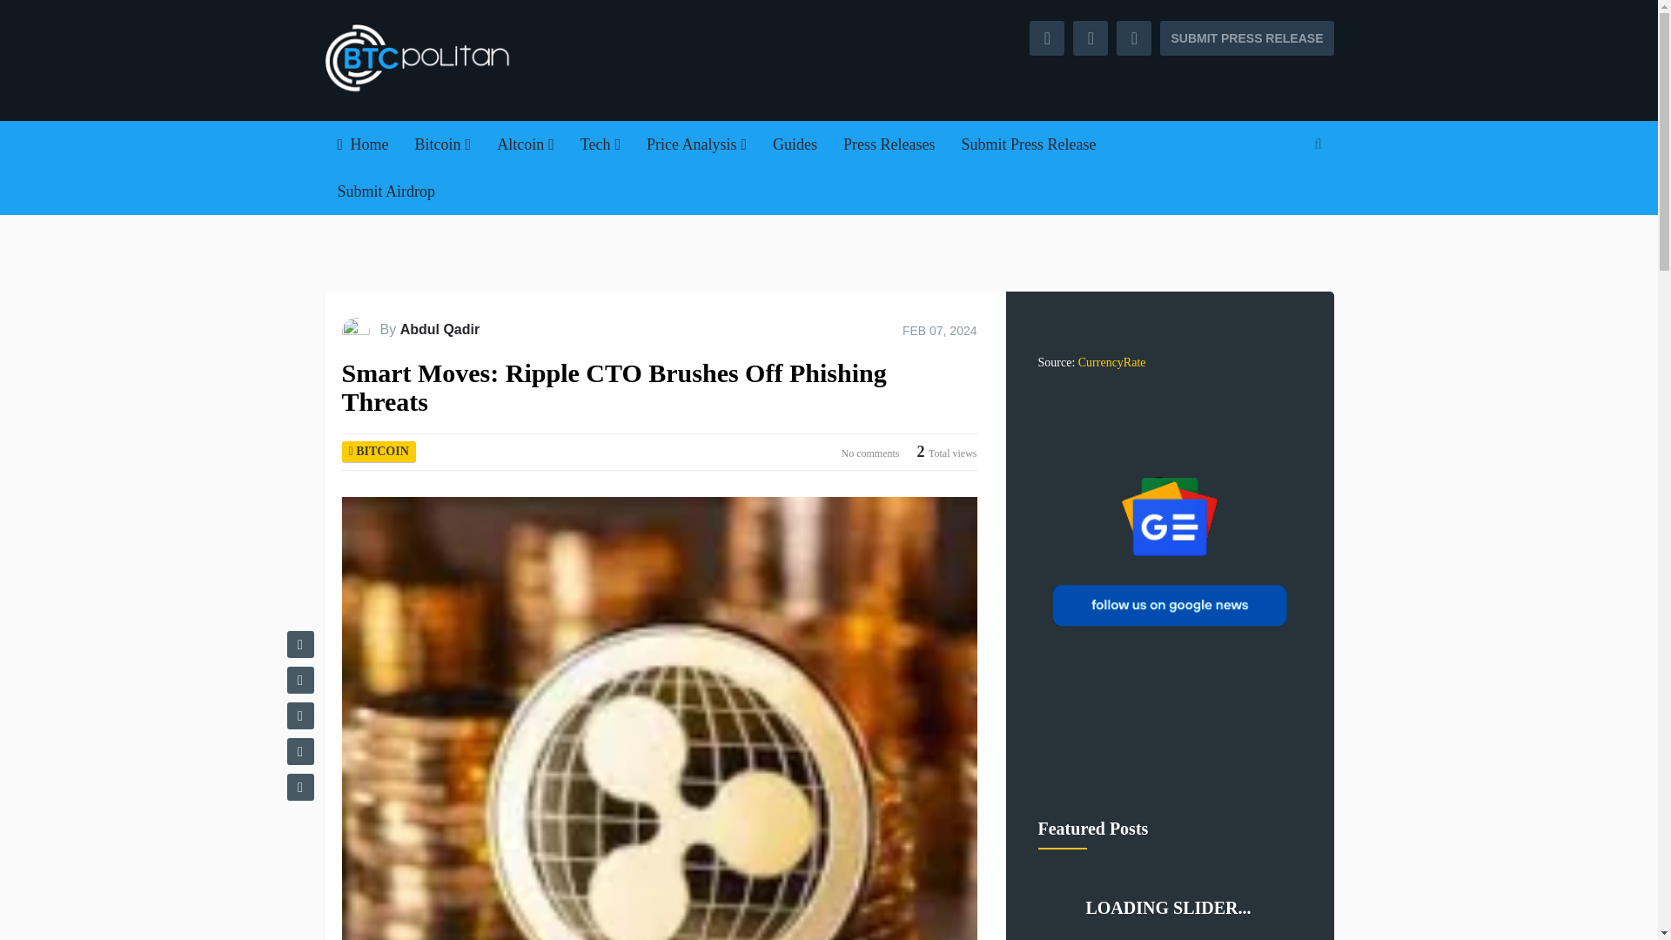 Image resolution: width=1671 pixels, height=940 pixels. Describe the element at coordinates (795, 144) in the screenshot. I see `Guides` at that location.